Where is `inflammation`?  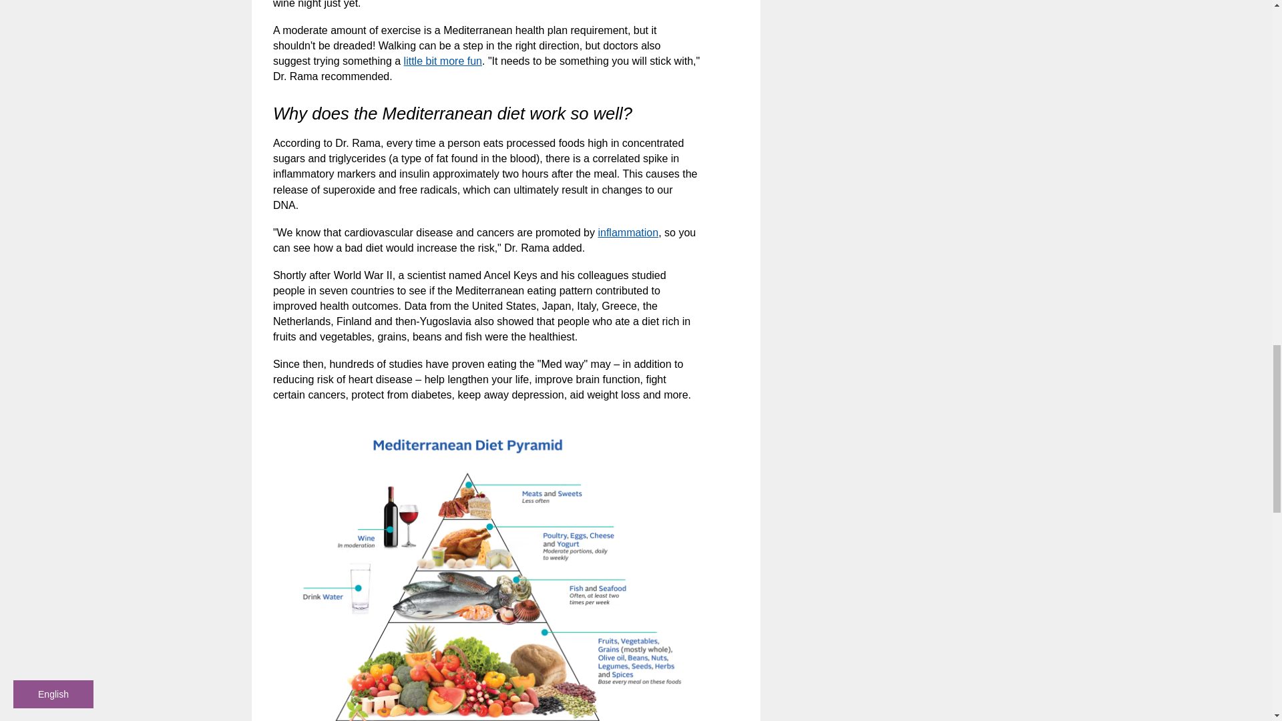
inflammation is located at coordinates (628, 232).